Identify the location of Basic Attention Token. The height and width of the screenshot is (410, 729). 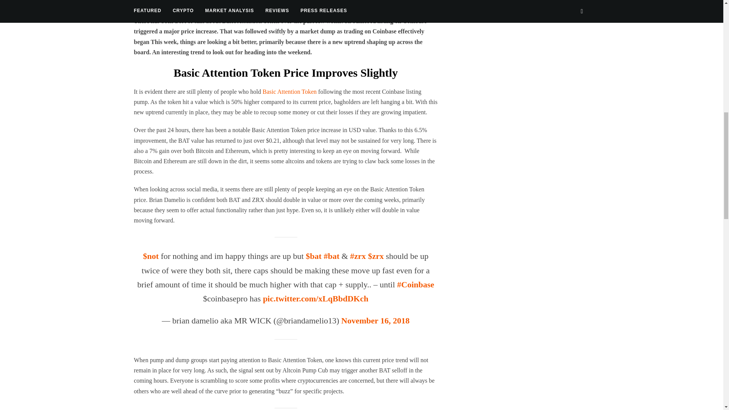
(290, 91).